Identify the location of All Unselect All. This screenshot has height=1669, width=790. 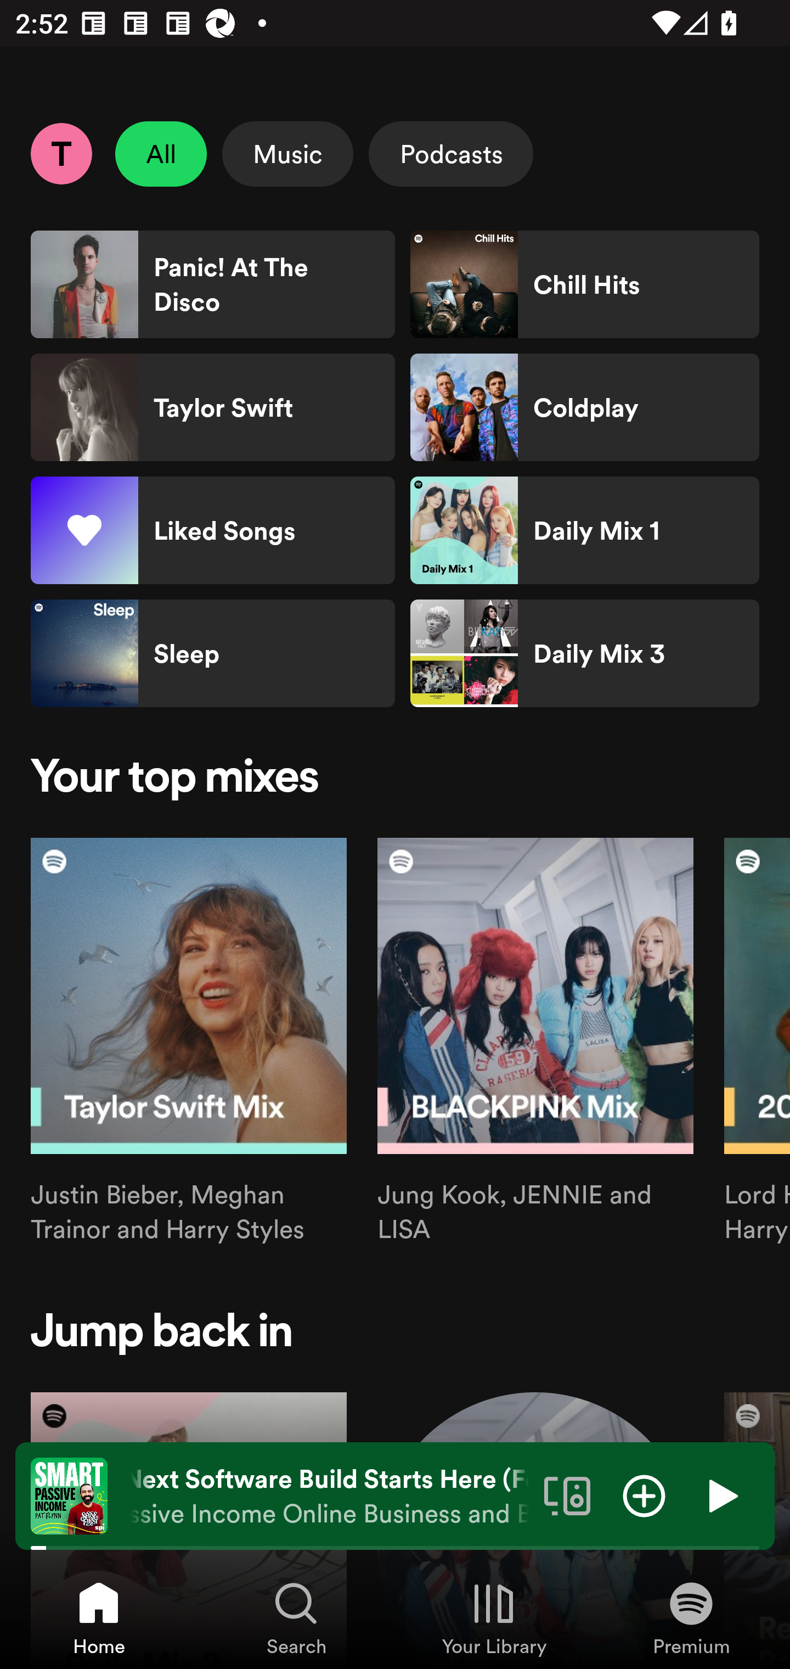
(161, 154).